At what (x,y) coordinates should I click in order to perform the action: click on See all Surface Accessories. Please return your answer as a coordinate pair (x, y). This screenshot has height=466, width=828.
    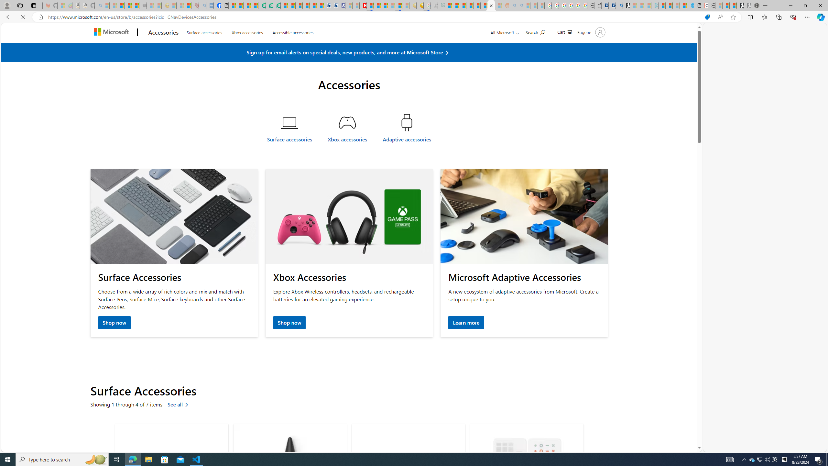
    Looking at the image, I should click on (179, 405).